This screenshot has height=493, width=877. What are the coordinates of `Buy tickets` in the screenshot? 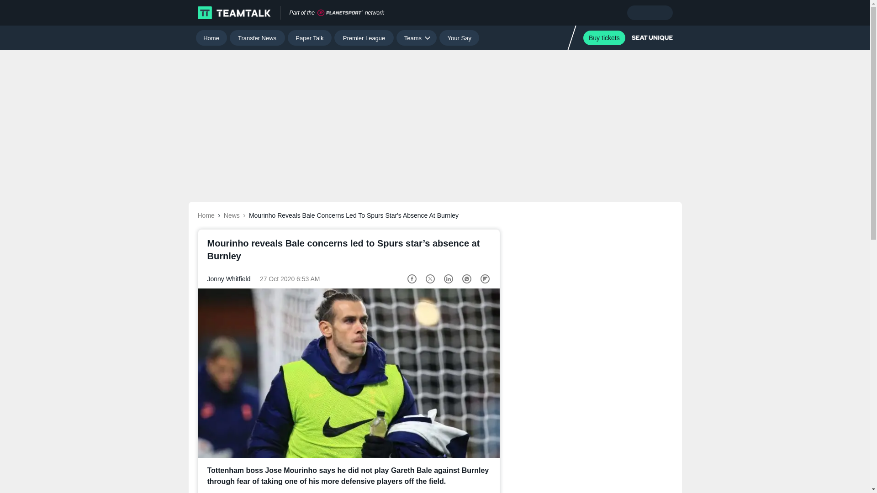 It's located at (604, 37).